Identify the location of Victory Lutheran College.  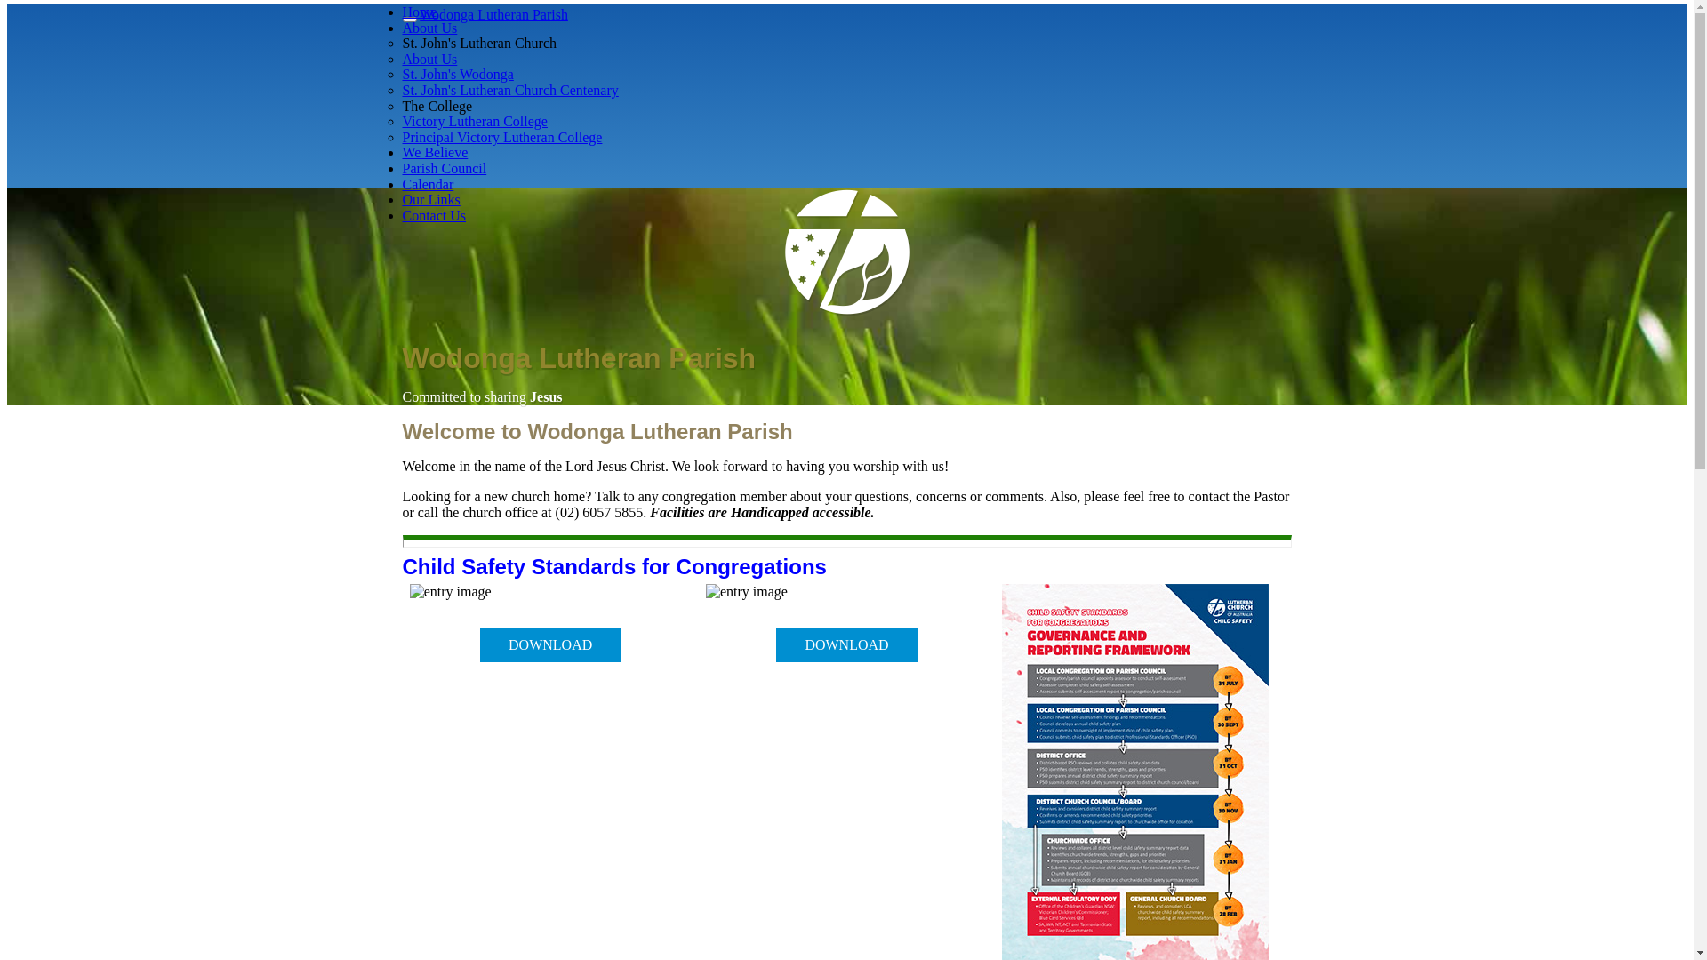
(475, 121).